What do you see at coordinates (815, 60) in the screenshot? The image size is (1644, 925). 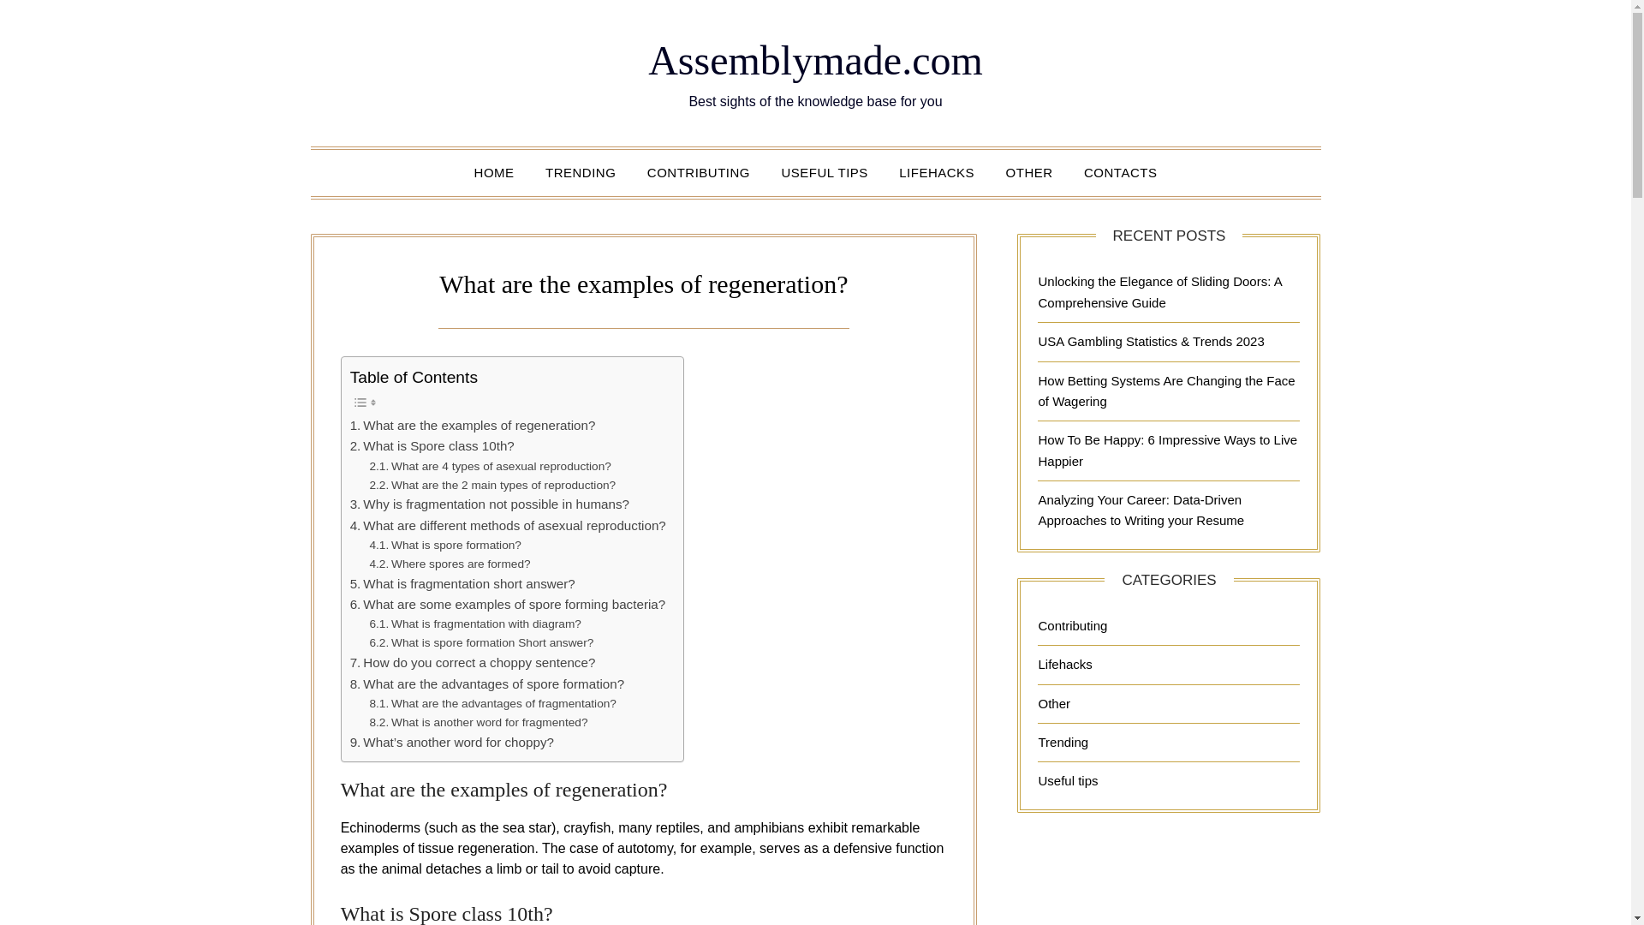 I see `Assemblymade.com` at bounding box center [815, 60].